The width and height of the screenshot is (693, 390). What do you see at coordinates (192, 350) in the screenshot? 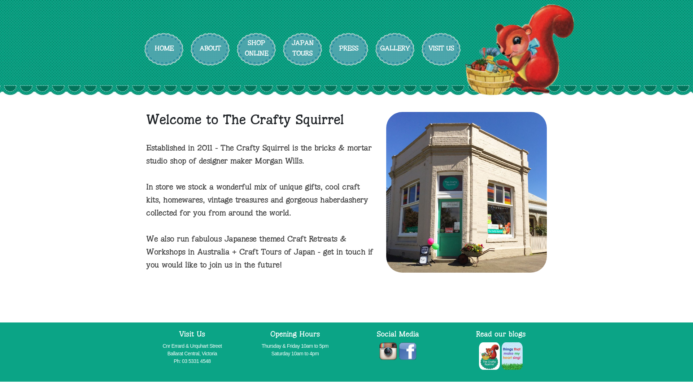
I see `Cnr Errard & Urquhart Street
Ballarat Central, Victoria` at bounding box center [192, 350].